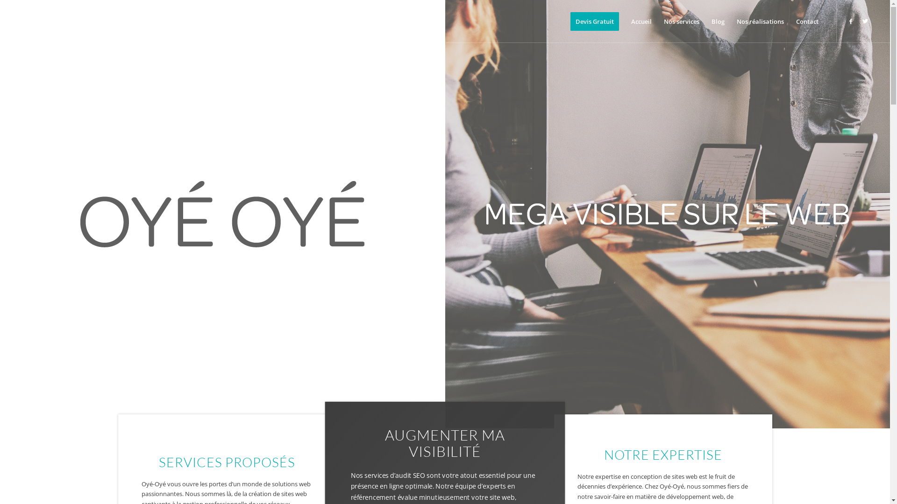  What do you see at coordinates (807, 21) in the screenshot?
I see `Contact` at bounding box center [807, 21].